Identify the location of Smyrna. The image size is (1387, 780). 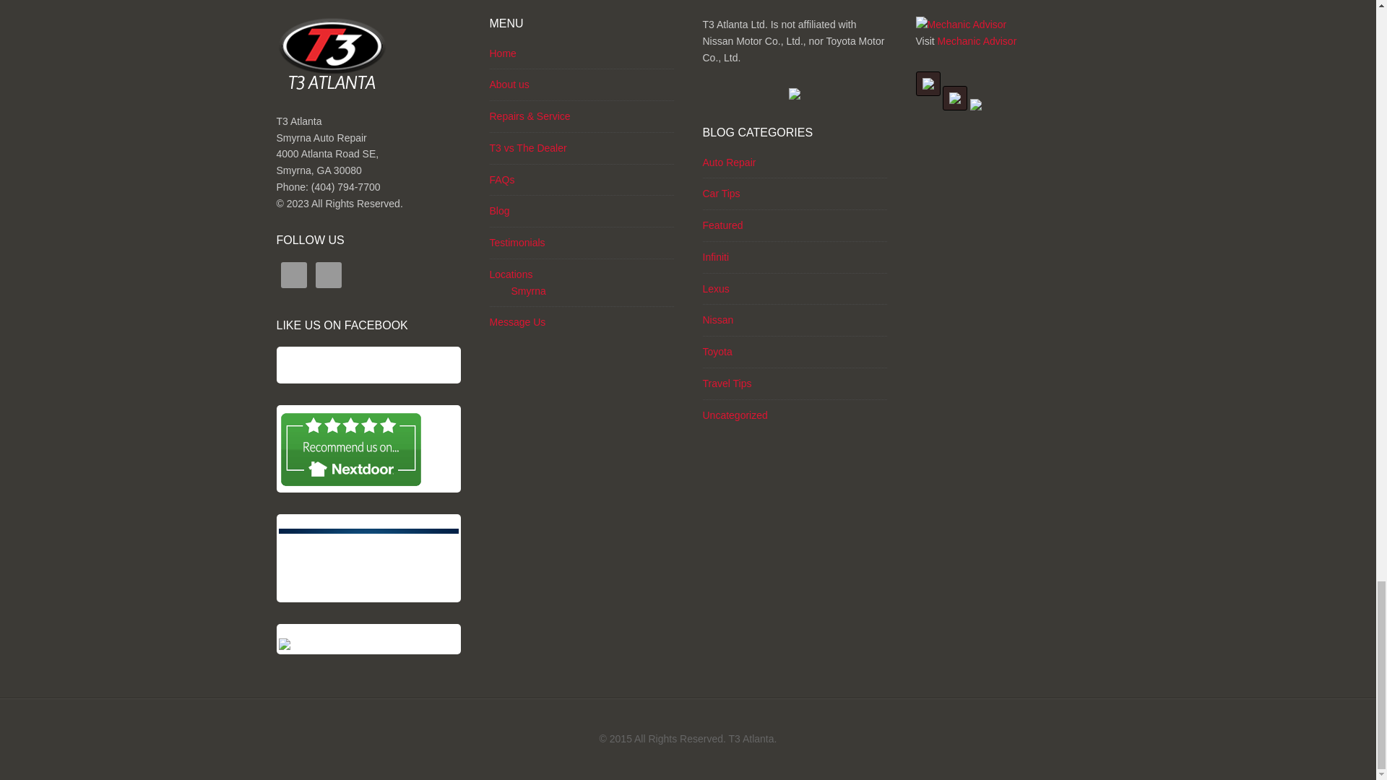
(529, 291).